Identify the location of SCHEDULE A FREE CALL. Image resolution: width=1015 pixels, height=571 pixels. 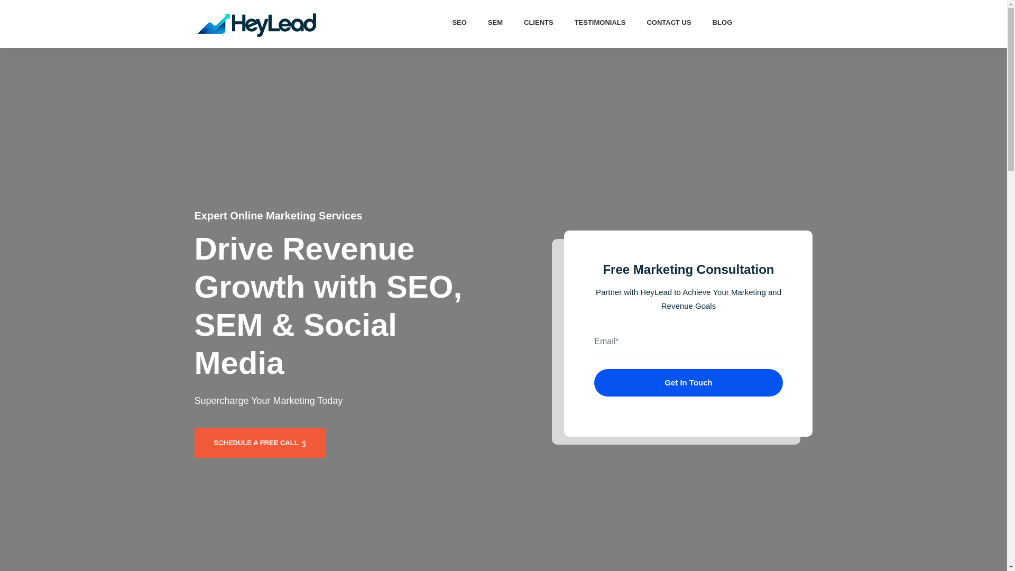
(260, 443).